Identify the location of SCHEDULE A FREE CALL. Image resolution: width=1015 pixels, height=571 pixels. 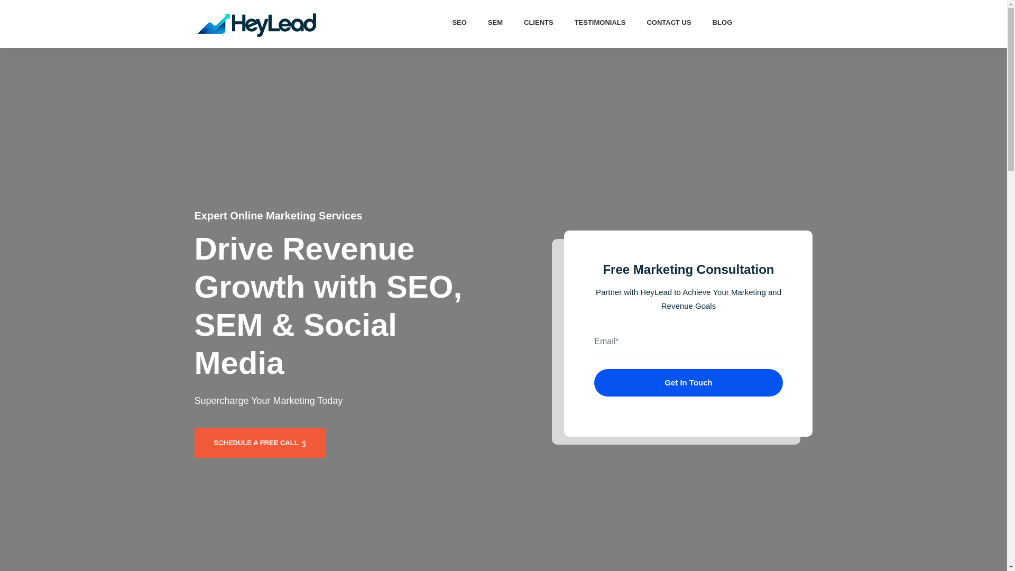
(260, 443).